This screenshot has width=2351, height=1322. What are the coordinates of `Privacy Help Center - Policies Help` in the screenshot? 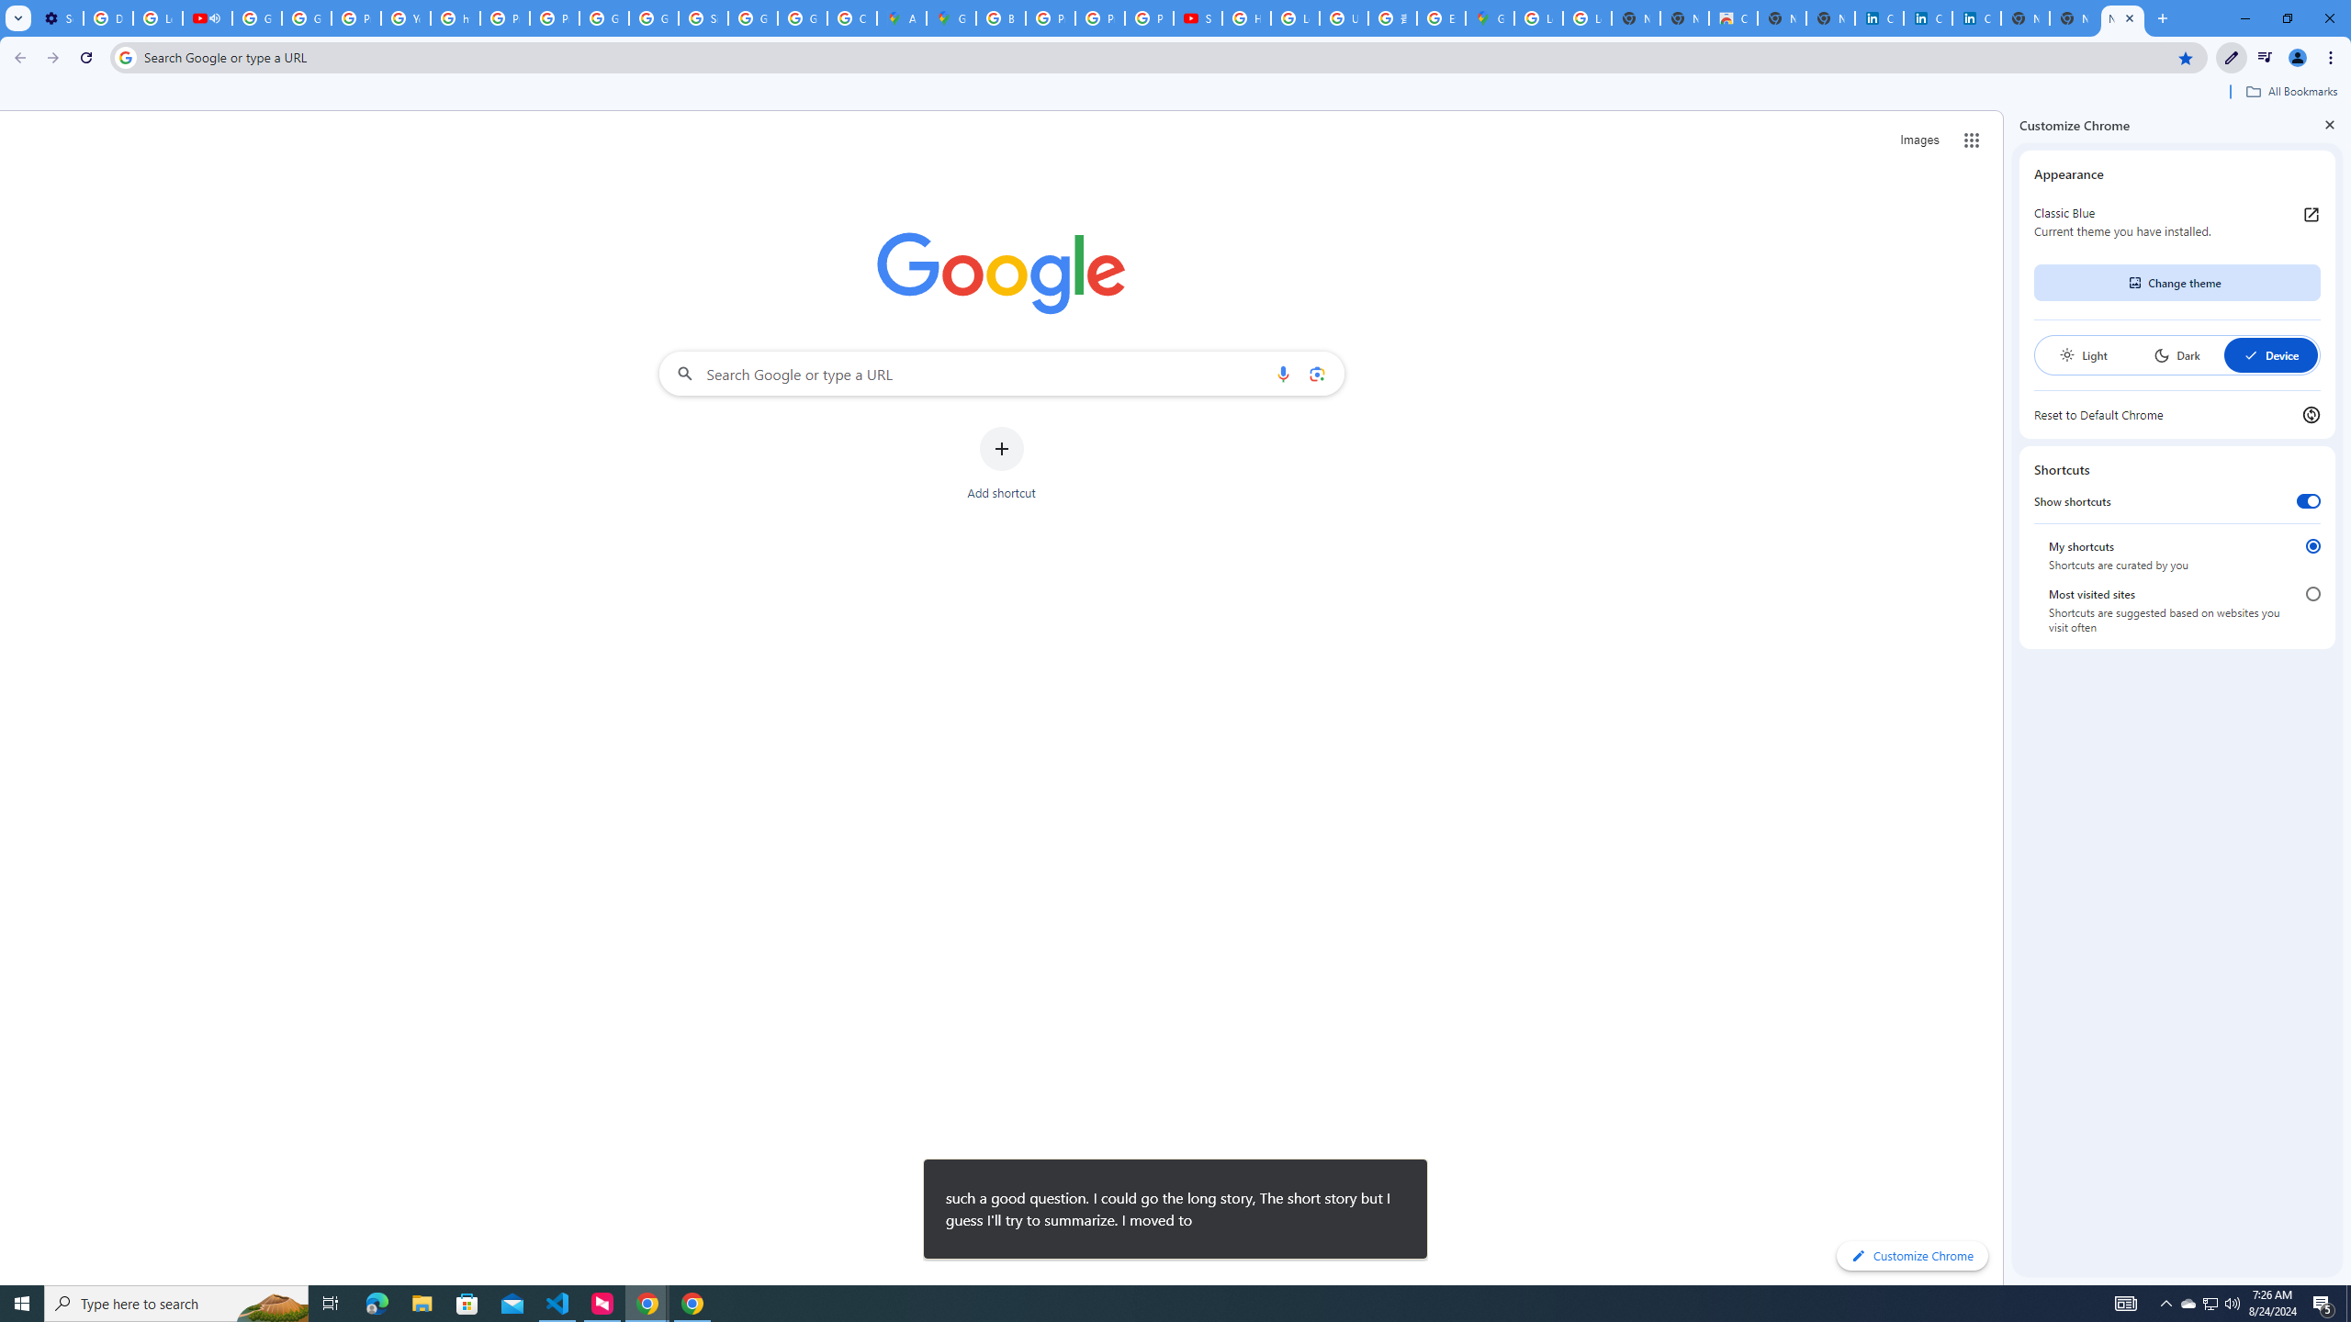 It's located at (1100, 18).